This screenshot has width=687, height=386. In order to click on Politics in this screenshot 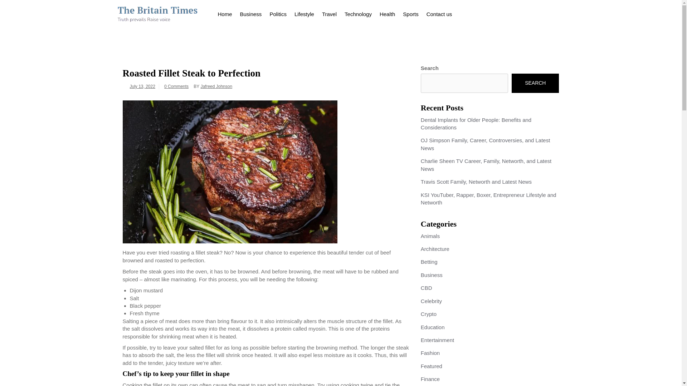, I will do `click(278, 13)`.